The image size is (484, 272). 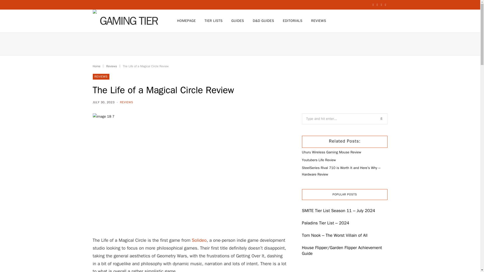 I want to click on REVIEWS, so click(x=101, y=77).